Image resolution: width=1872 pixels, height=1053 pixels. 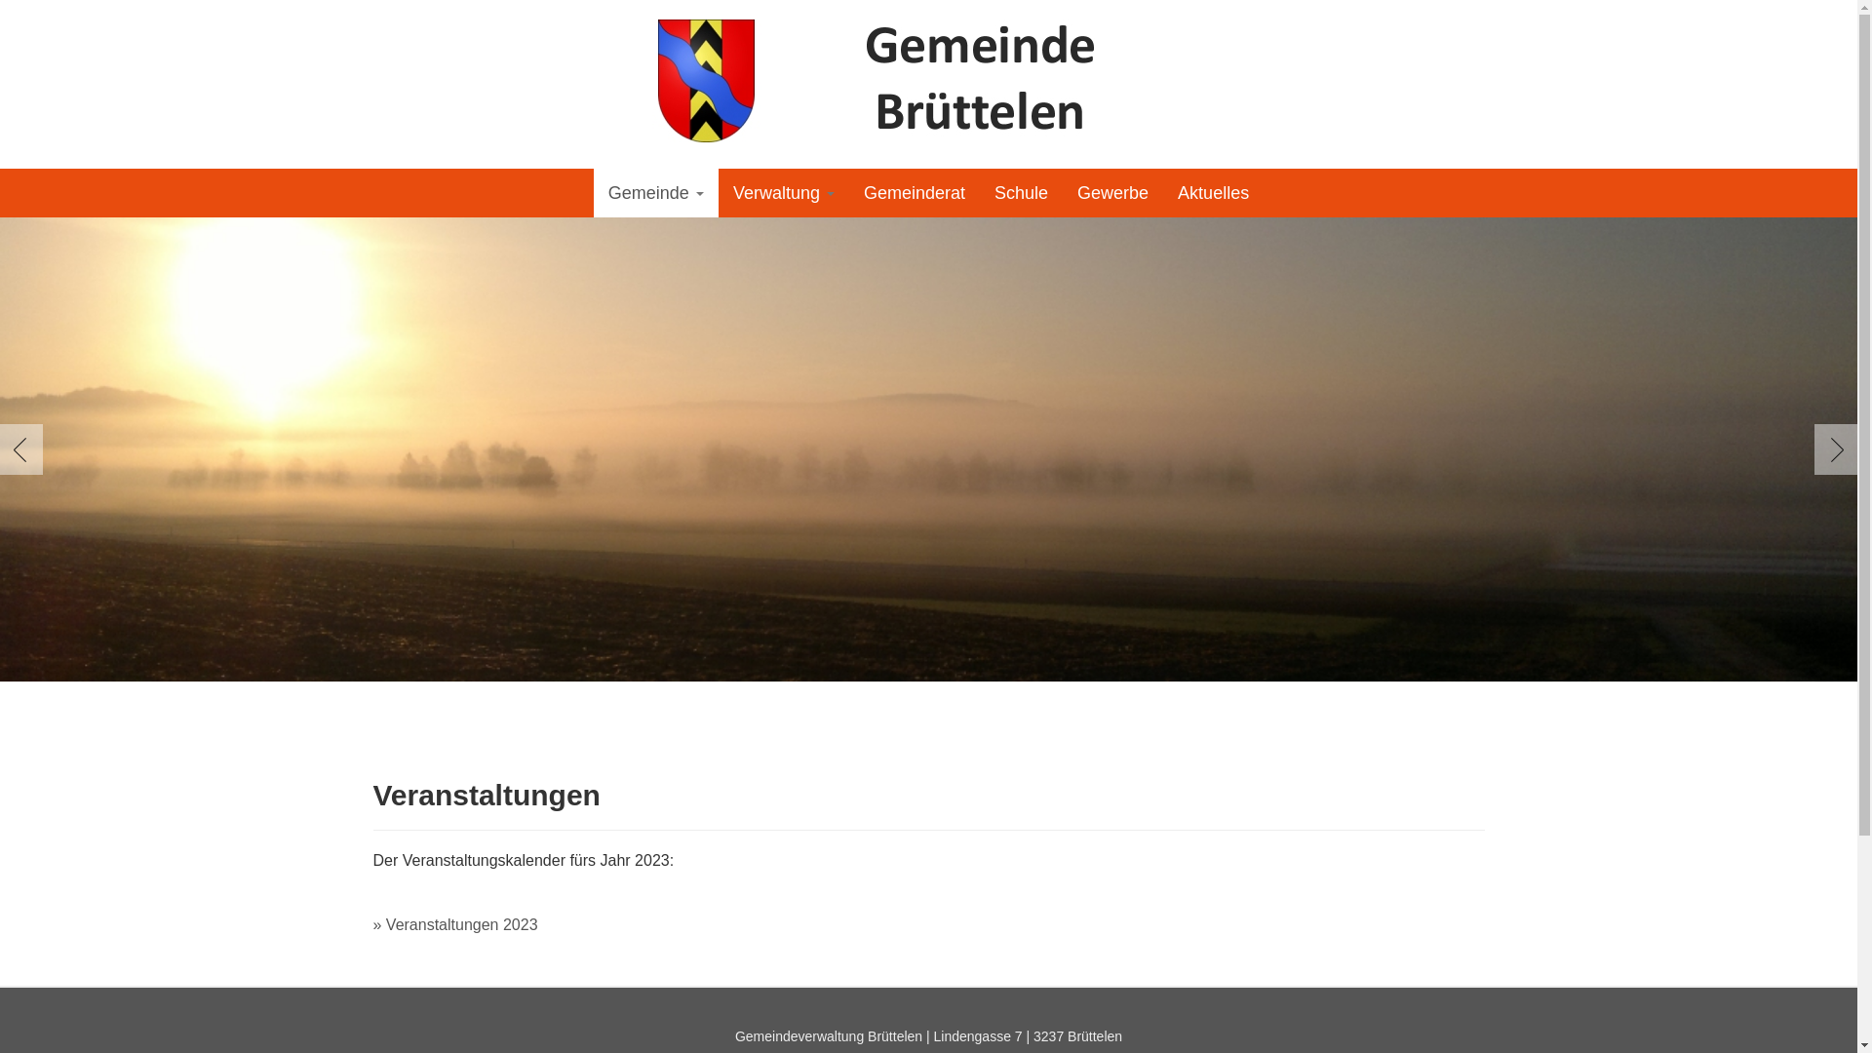 What do you see at coordinates (656, 193) in the screenshot?
I see `Gemeinde` at bounding box center [656, 193].